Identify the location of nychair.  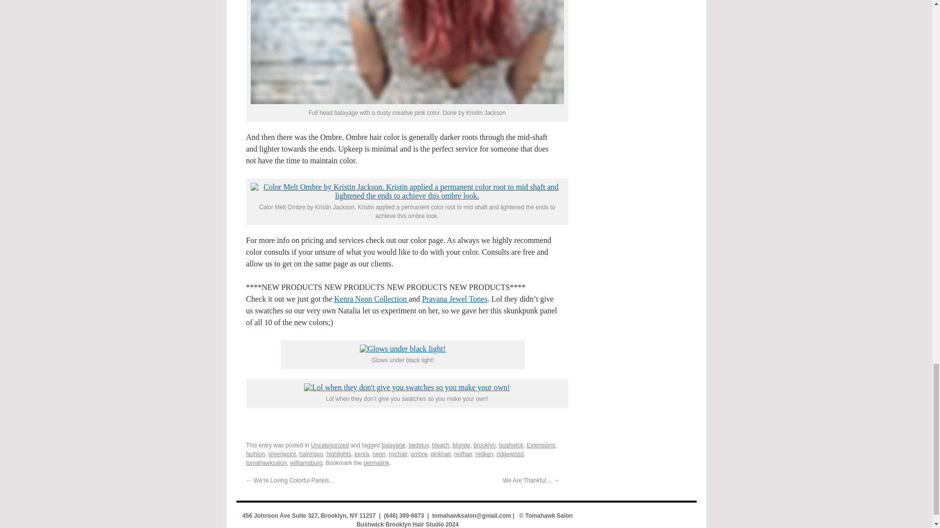
(398, 454).